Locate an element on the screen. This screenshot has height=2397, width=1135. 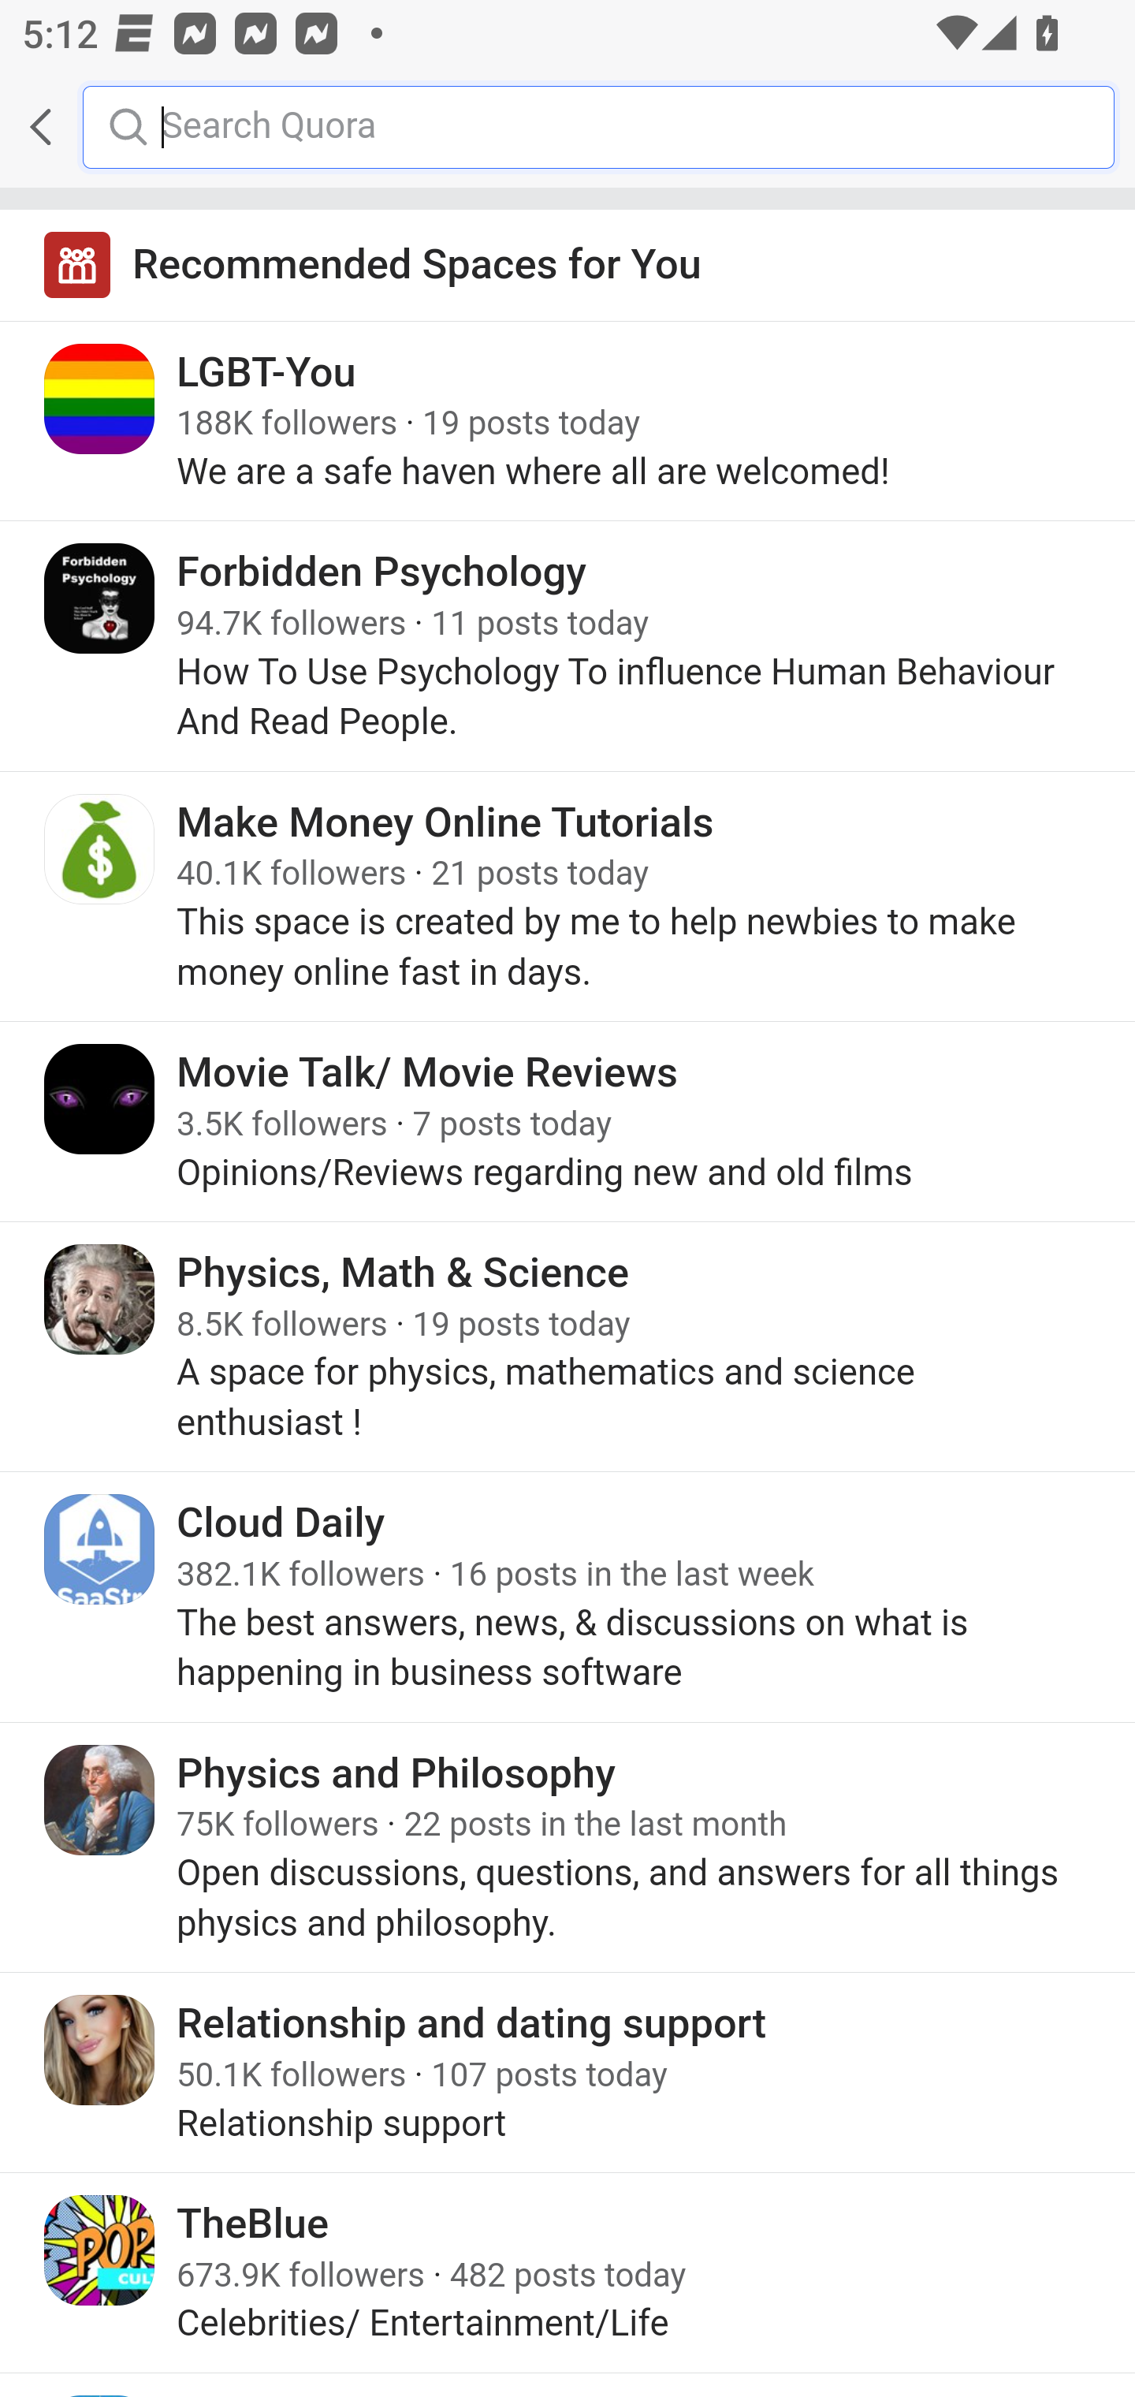
Icon for Cloud Daily is located at coordinates (100, 1549).